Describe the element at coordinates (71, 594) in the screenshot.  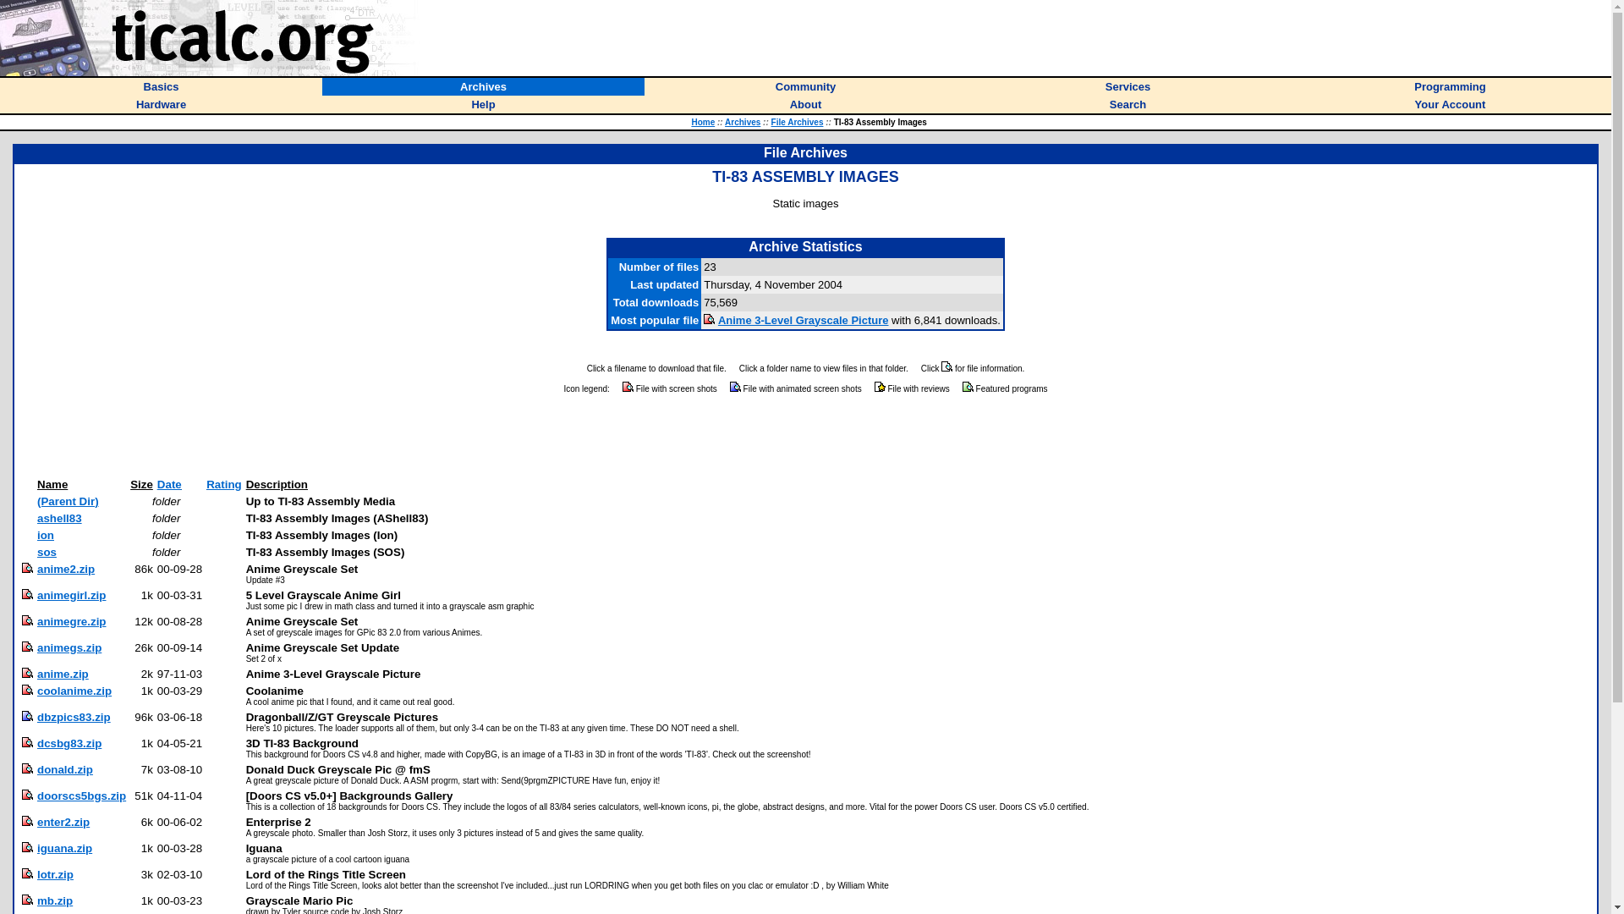
I see `animegirl.zip` at that location.